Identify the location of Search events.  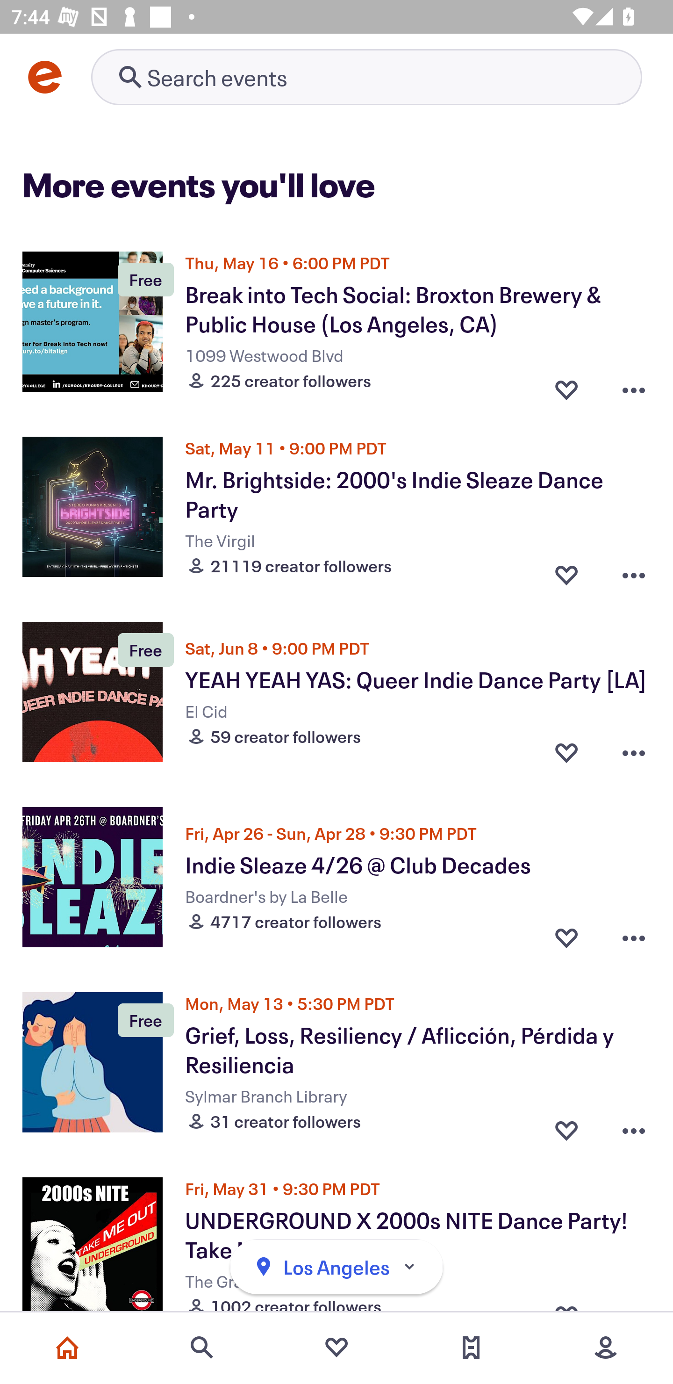
(202, 1348).